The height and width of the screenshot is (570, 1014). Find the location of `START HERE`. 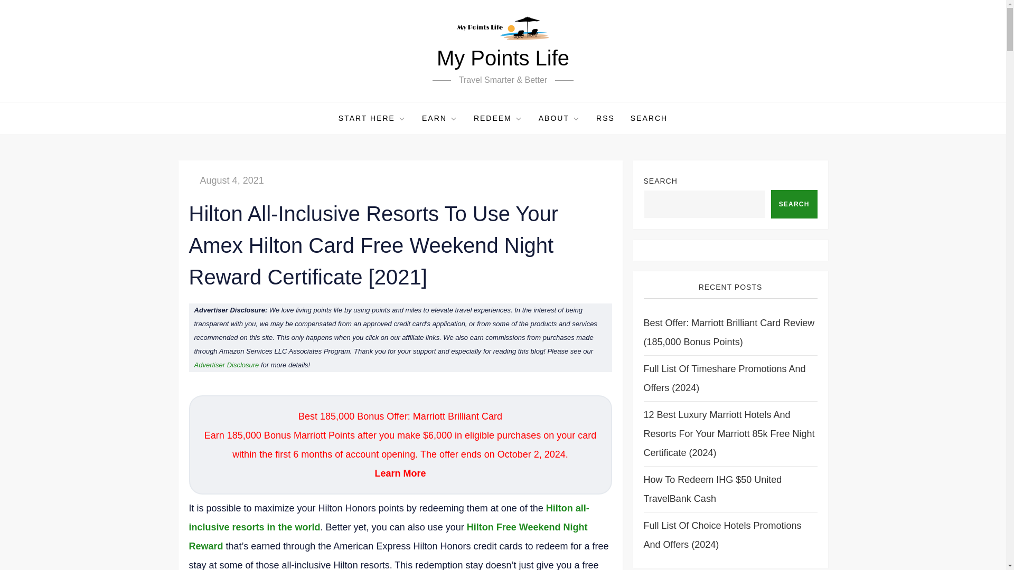

START HERE is located at coordinates (372, 118).